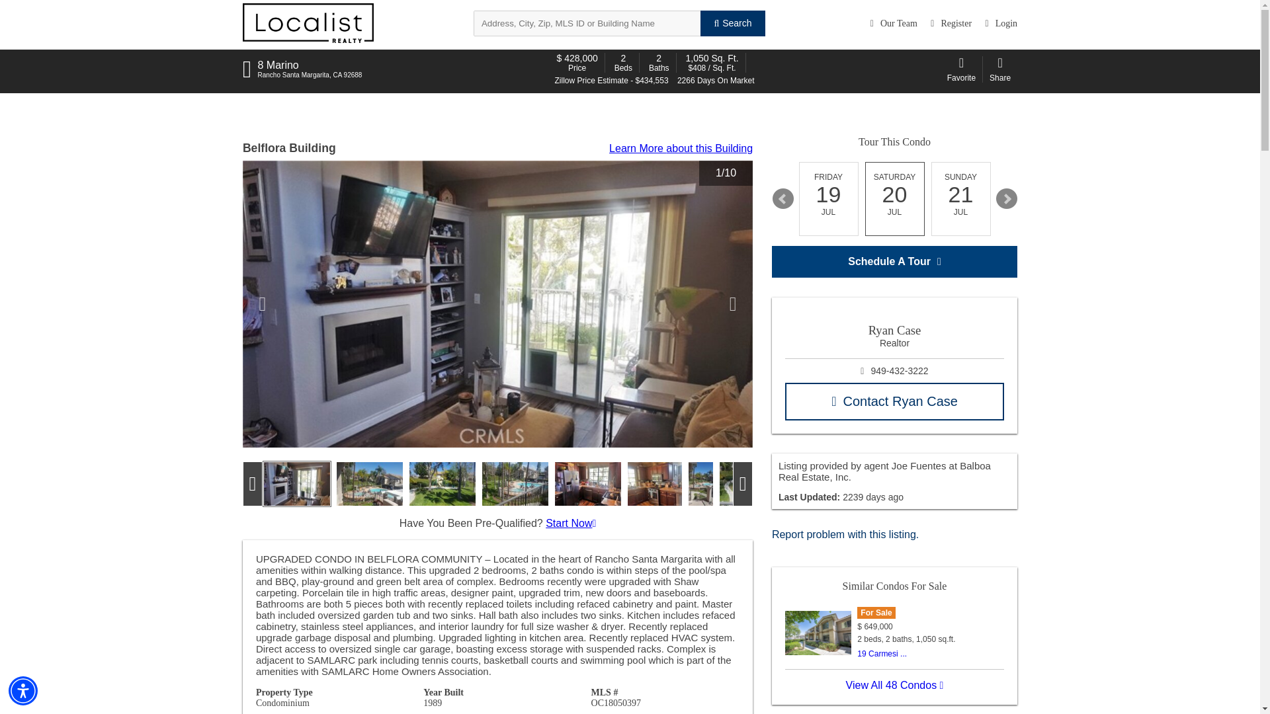 The image size is (1270, 714). What do you see at coordinates (951, 24) in the screenshot?
I see `Register` at bounding box center [951, 24].